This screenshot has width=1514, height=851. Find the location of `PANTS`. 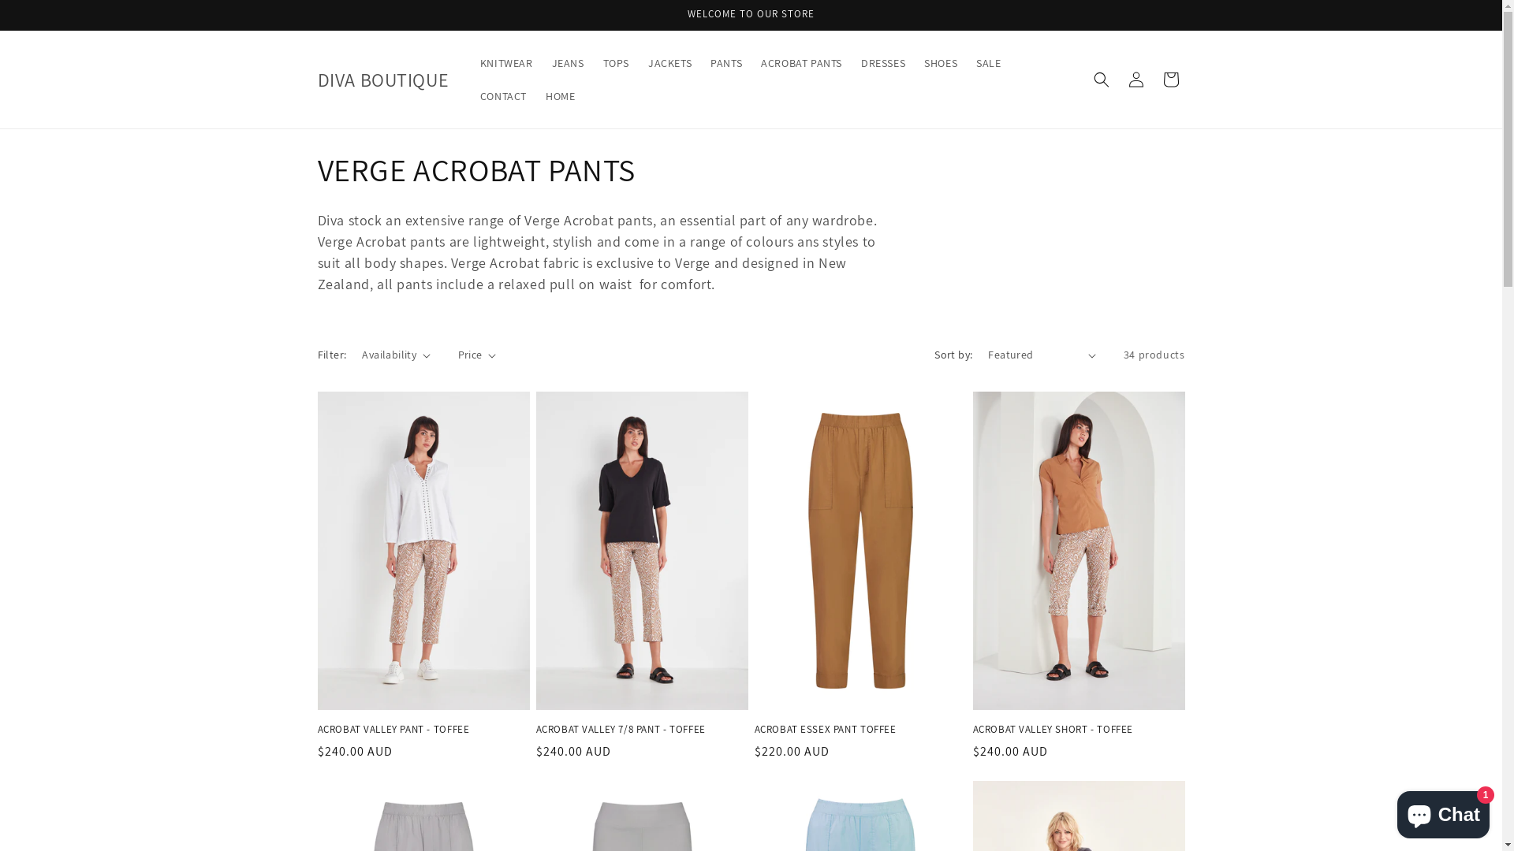

PANTS is located at coordinates (726, 63).